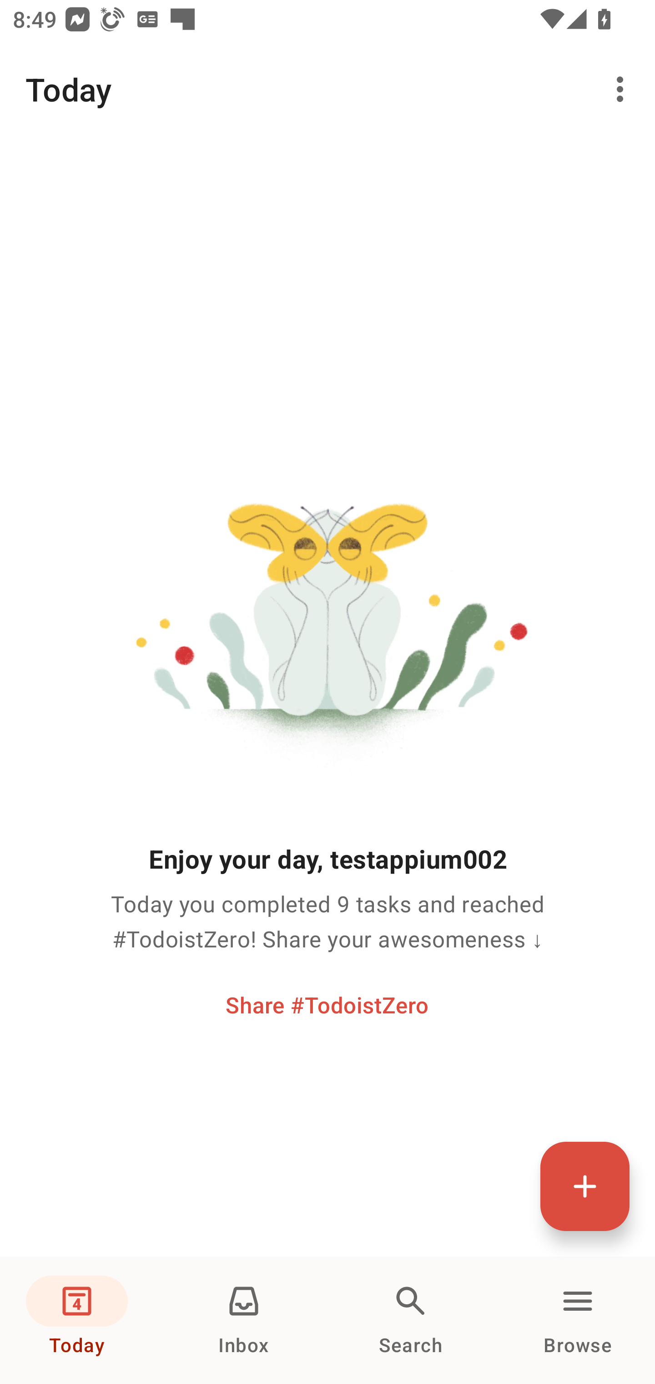  Describe the element at coordinates (327, 1004) in the screenshot. I see `Share #TodoistZero` at that location.